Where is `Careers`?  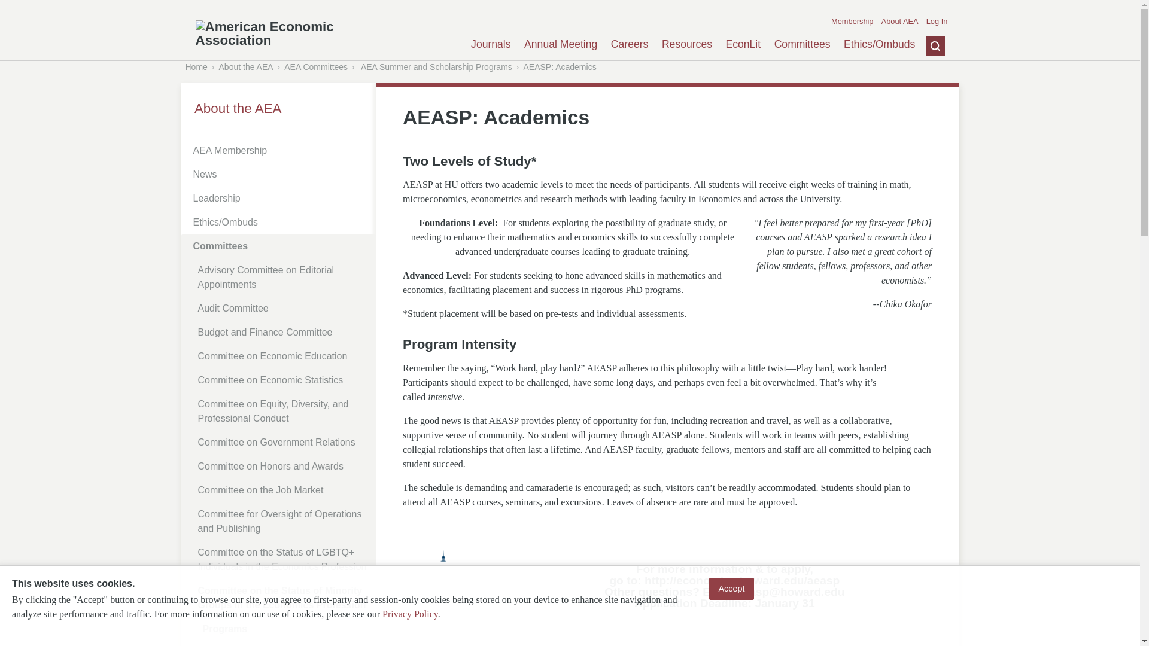 Careers is located at coordinates (630, 44).